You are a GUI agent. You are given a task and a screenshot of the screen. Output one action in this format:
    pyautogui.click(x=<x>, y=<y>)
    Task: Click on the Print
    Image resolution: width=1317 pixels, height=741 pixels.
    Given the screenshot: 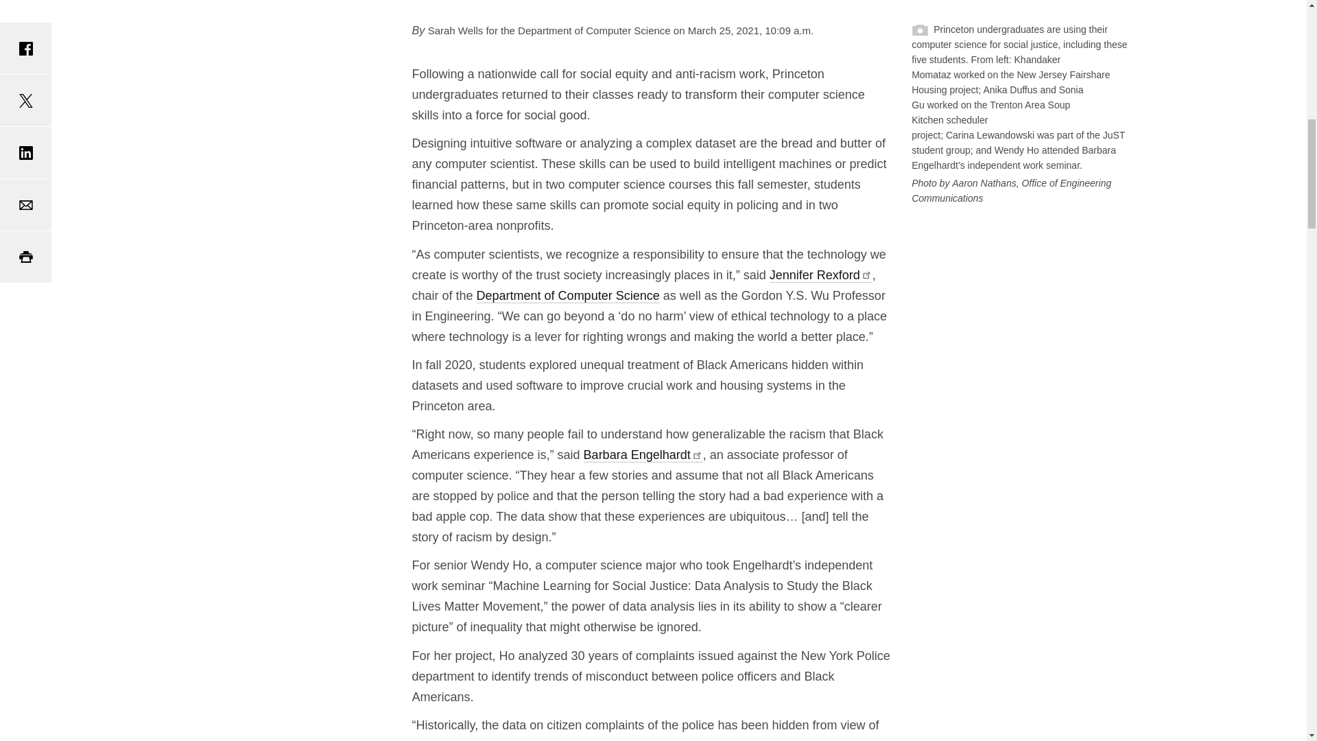 What is the action you would take?
    pyautogui.click(x=25, y=257)
    